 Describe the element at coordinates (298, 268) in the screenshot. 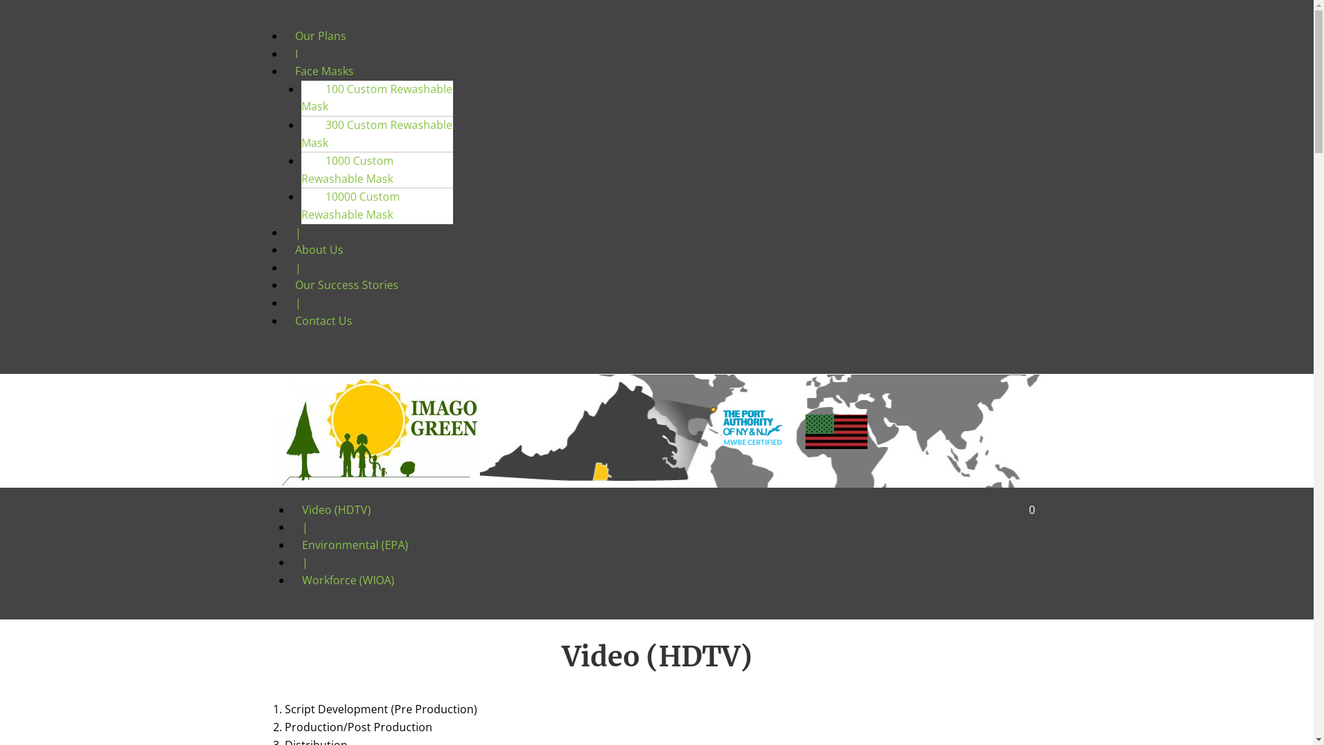

I see `|` at that location.